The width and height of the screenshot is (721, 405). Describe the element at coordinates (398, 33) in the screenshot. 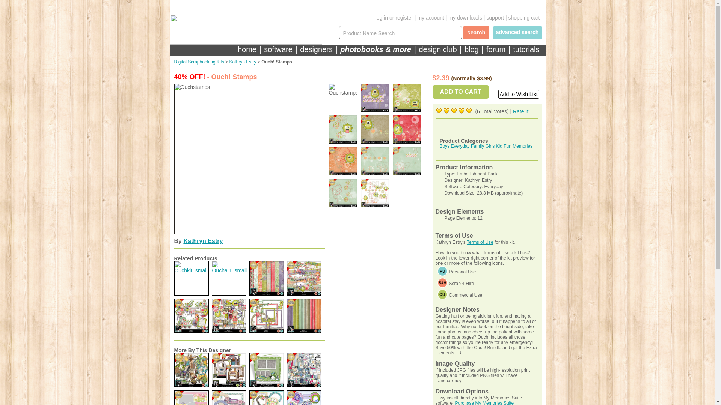

I see `Product Name Search` at that location.